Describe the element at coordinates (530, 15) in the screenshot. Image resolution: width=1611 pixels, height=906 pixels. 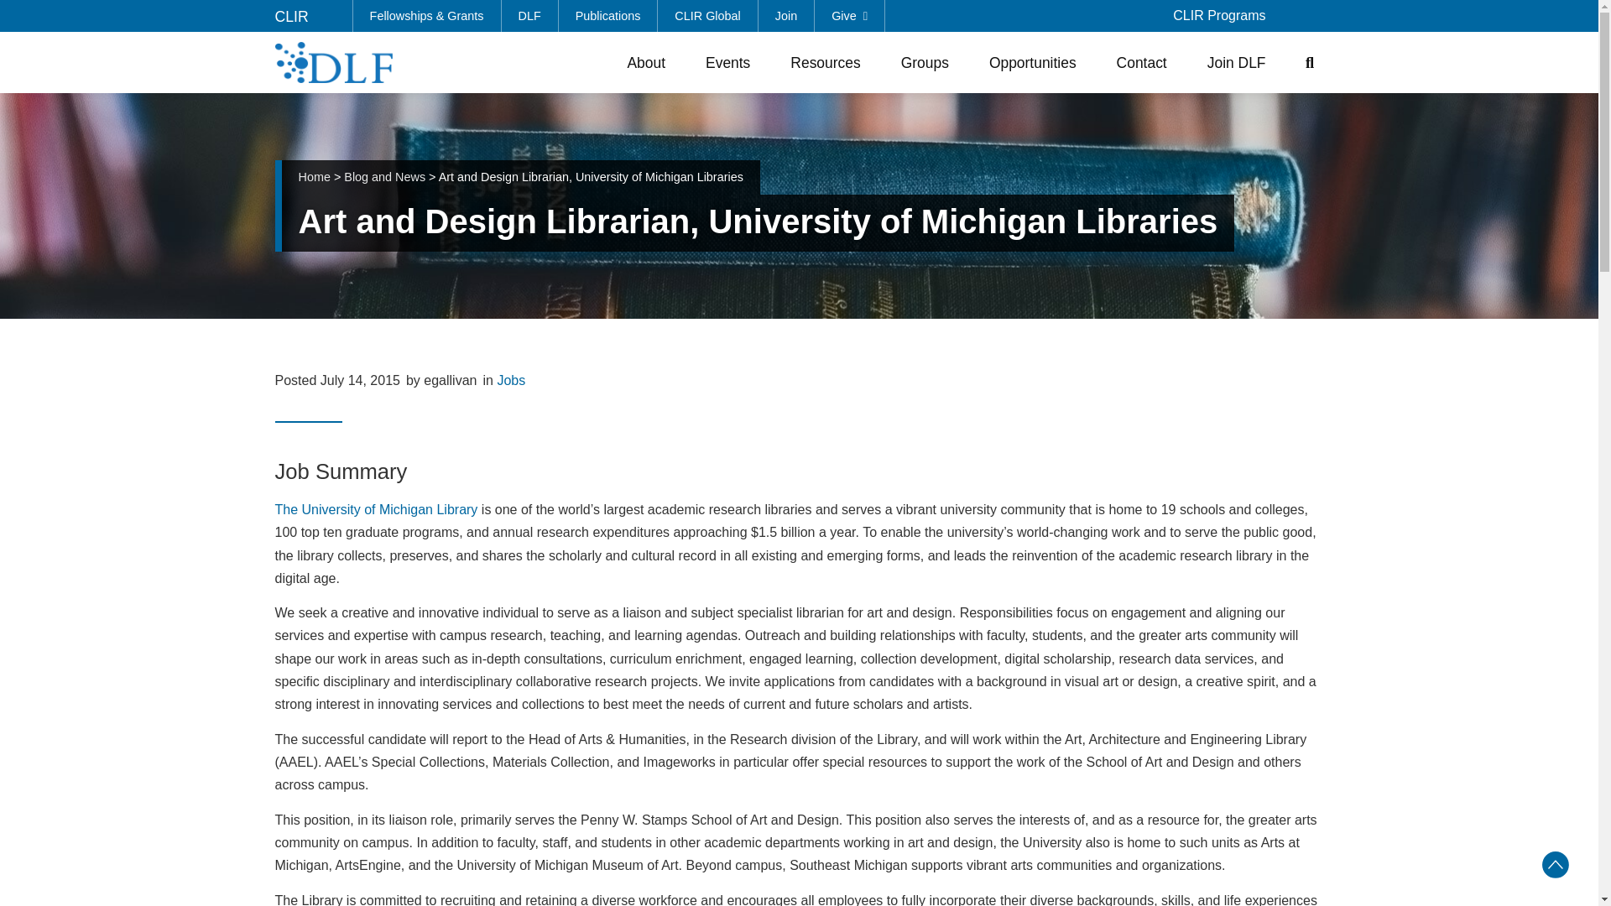
I see `DLF` at that location.